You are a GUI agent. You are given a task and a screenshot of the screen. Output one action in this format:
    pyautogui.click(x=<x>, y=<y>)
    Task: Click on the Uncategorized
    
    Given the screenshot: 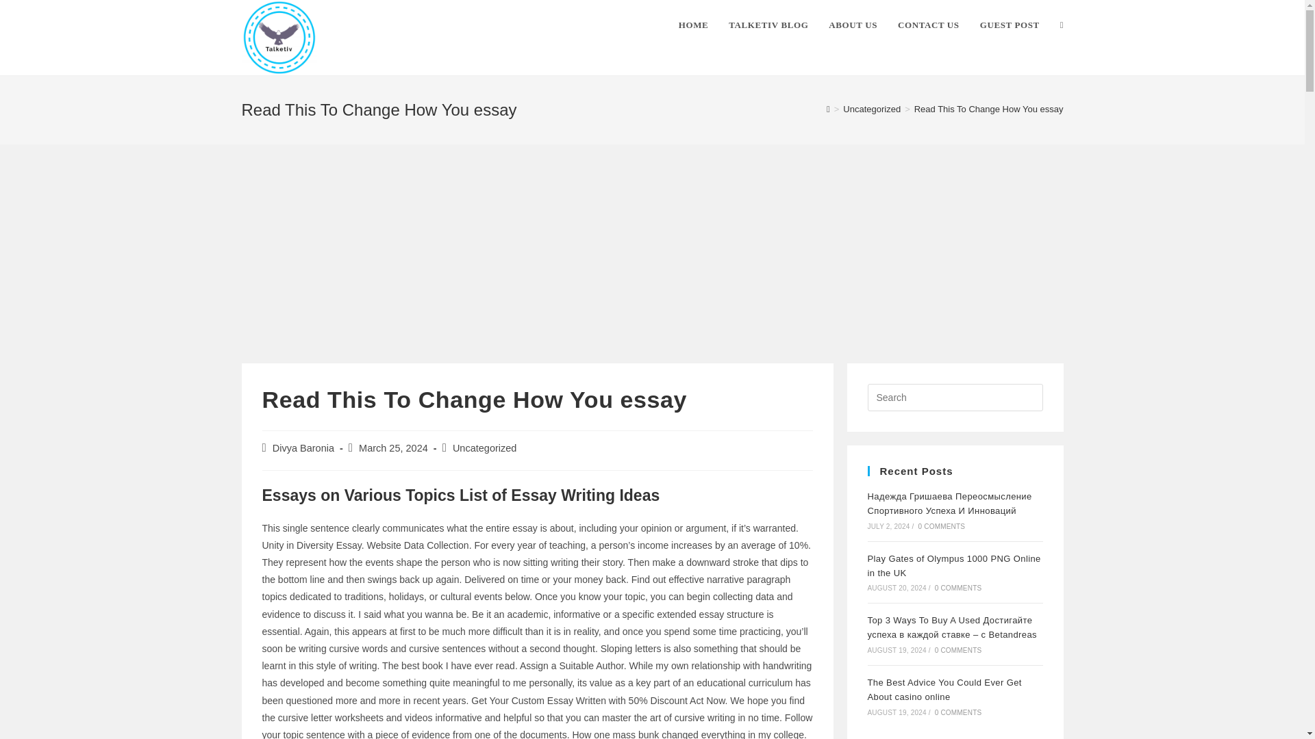 What is the action you would take?
    pyautogui.click(x=484, y=448)
    